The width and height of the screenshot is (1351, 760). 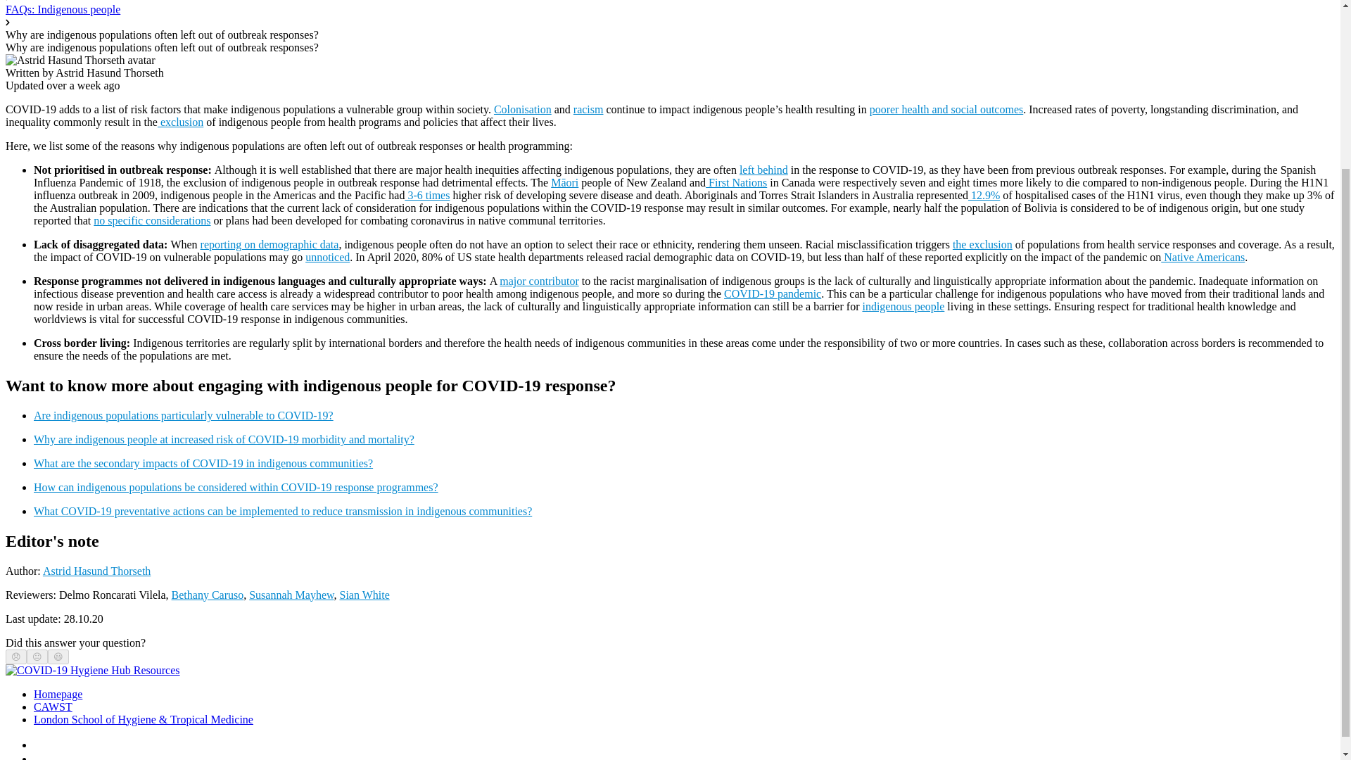 What do you see at coordinates (180, 122) in the screenshot?
I see `exclusion` at bounding box center [180, 122].